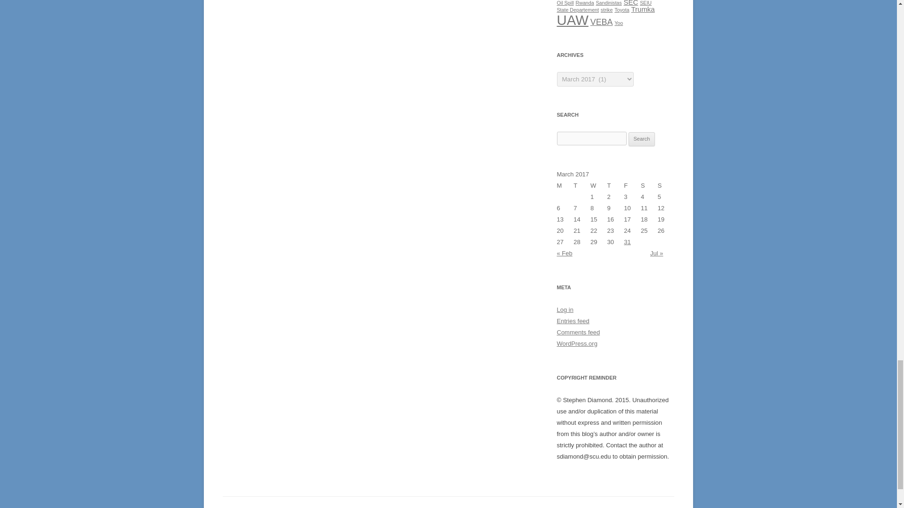 The width and height of the screenshot is (904, 508). I want to click on Search, so click(642, 139).